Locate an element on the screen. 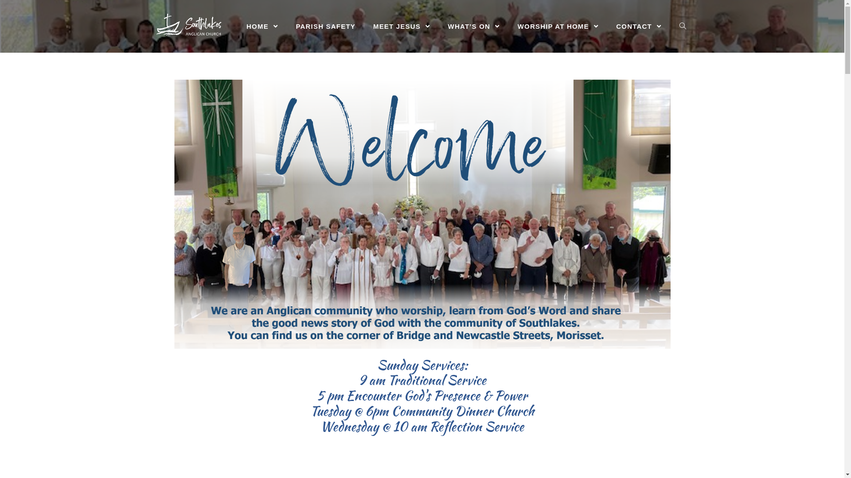  MEET JESUS is located at coordinates (402, 27).